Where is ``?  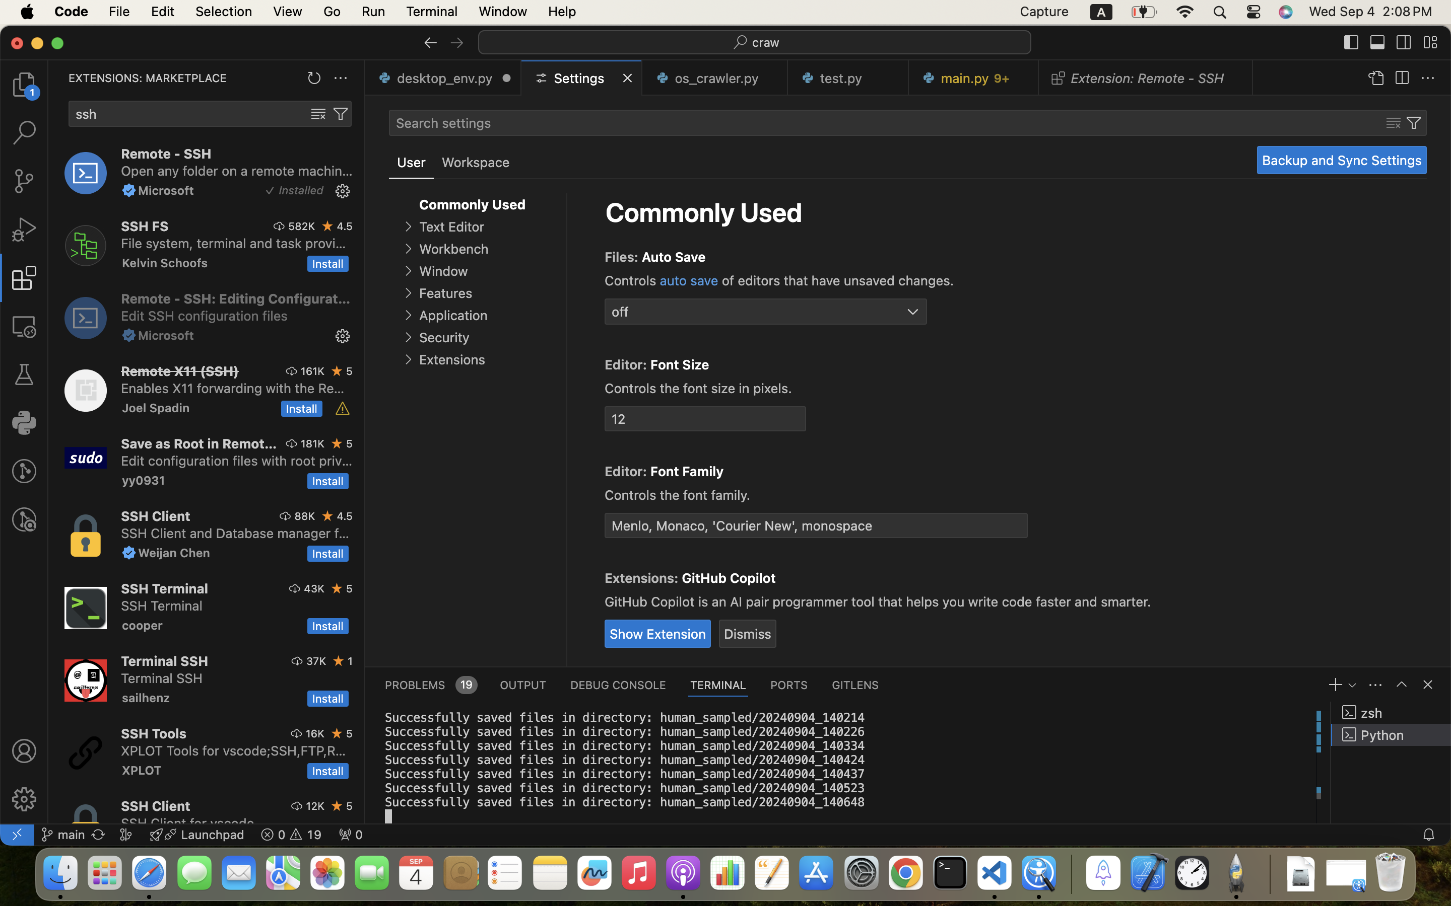  is located at coordinates (457, 42).